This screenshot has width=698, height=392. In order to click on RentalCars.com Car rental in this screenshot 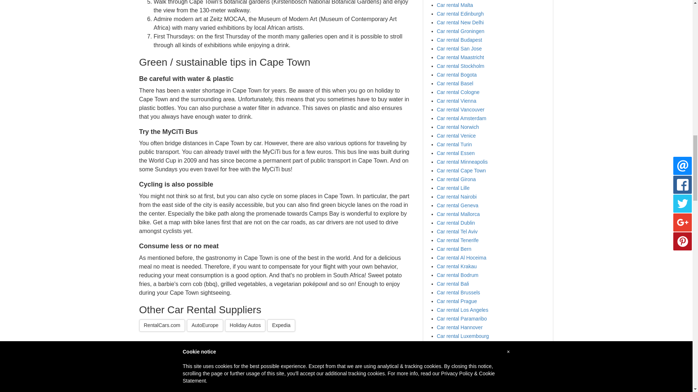, I will do `click(162, 325)`.